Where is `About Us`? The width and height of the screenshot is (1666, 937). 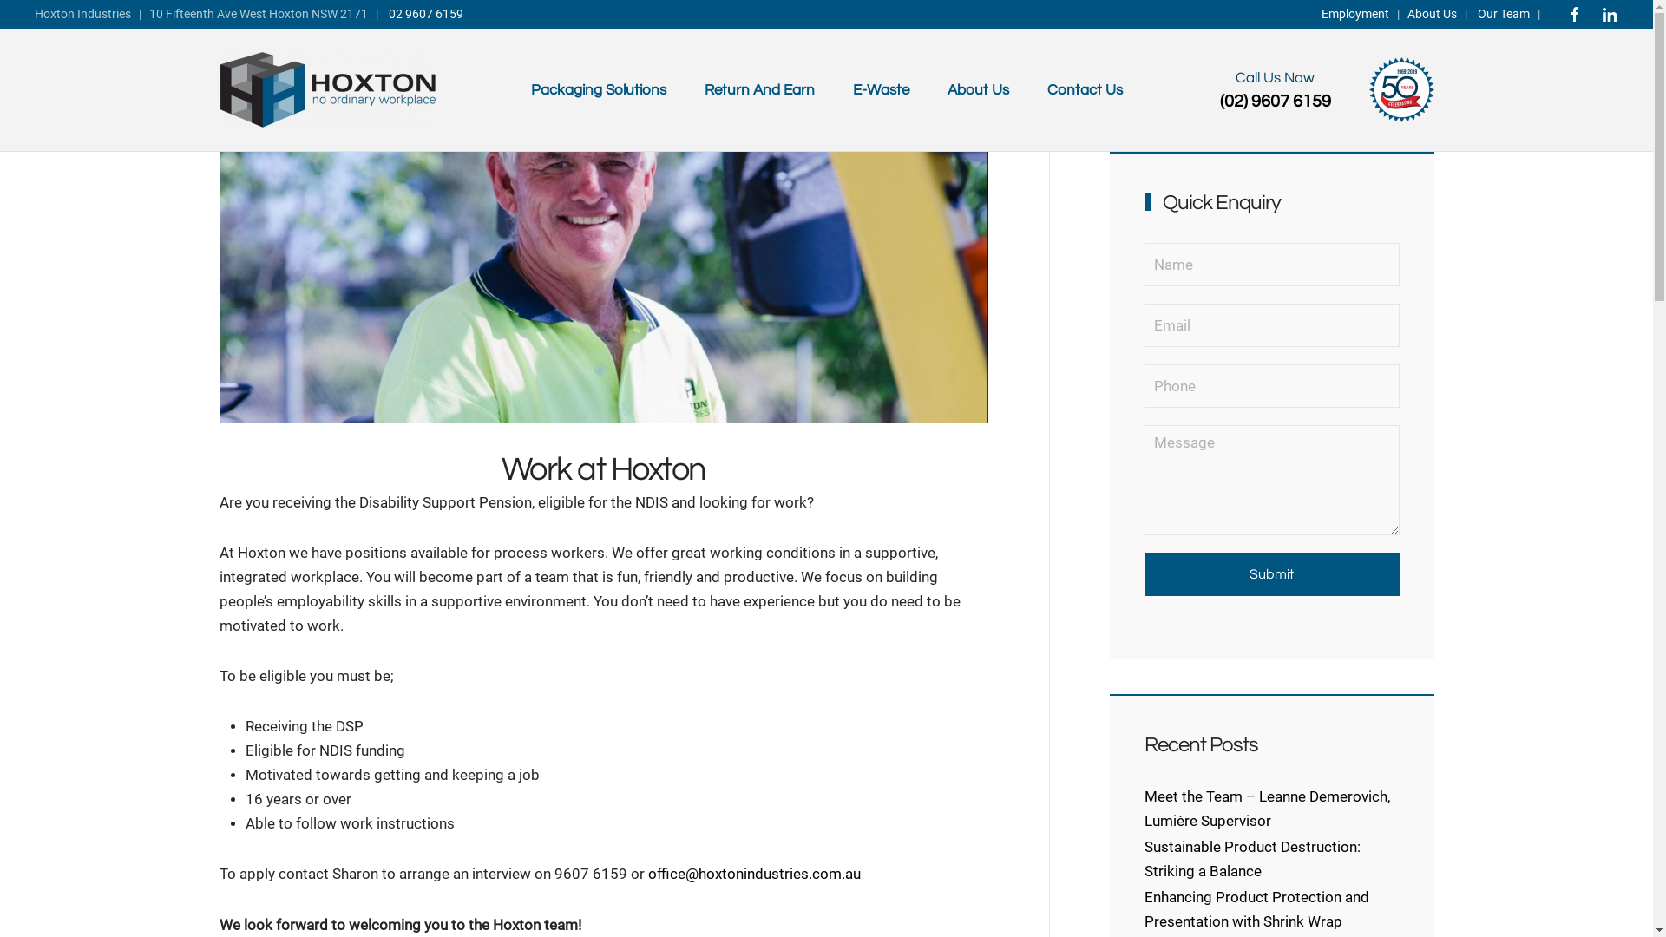 About Us is located at coordinates (1432, 14).